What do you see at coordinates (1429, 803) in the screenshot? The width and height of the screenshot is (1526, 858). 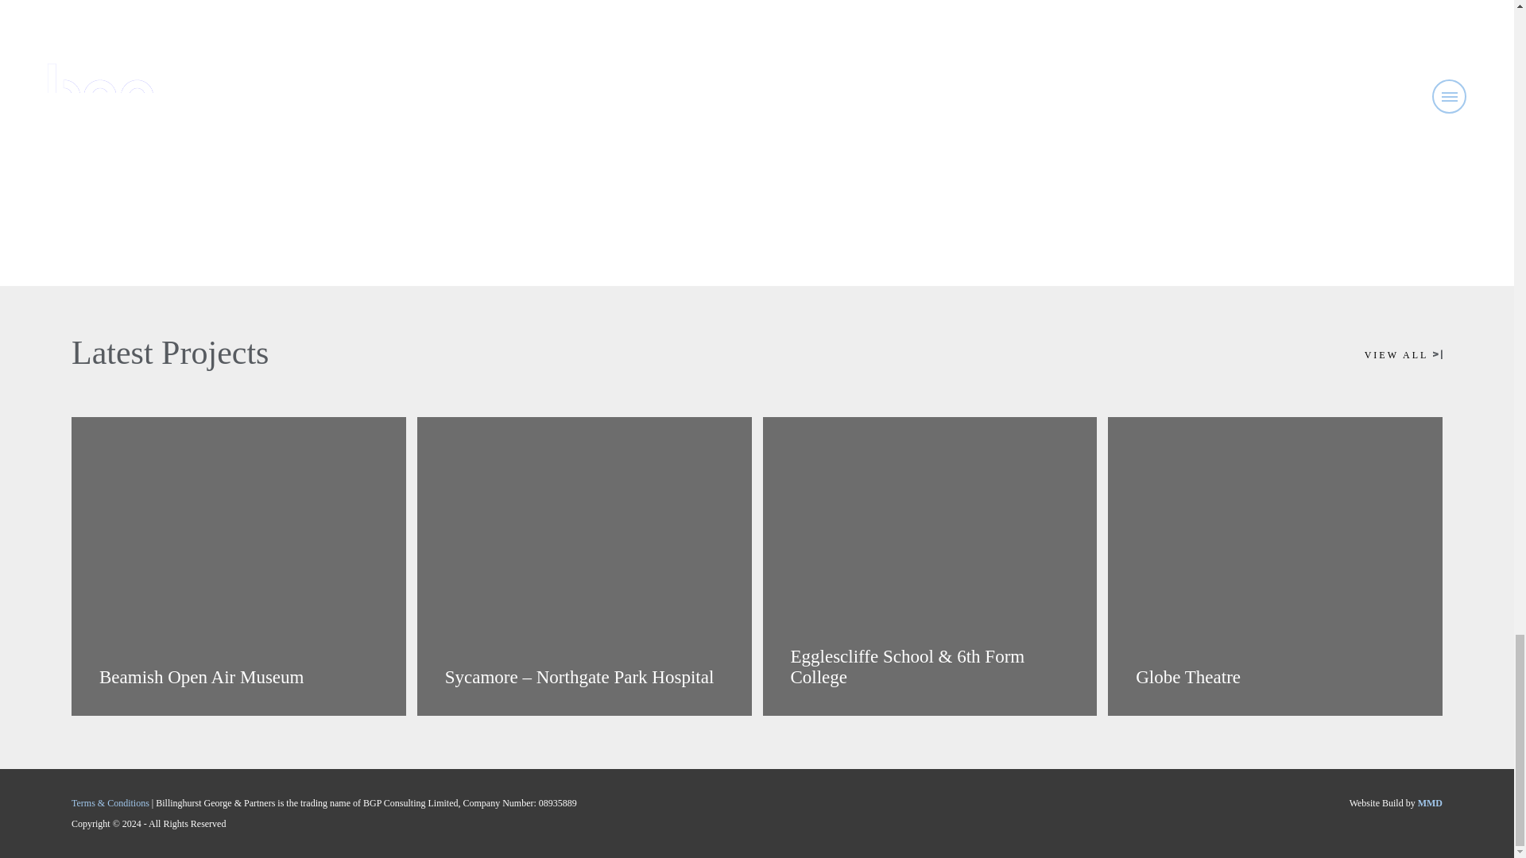 I see `MMD` at bounding box center [1429, 803].